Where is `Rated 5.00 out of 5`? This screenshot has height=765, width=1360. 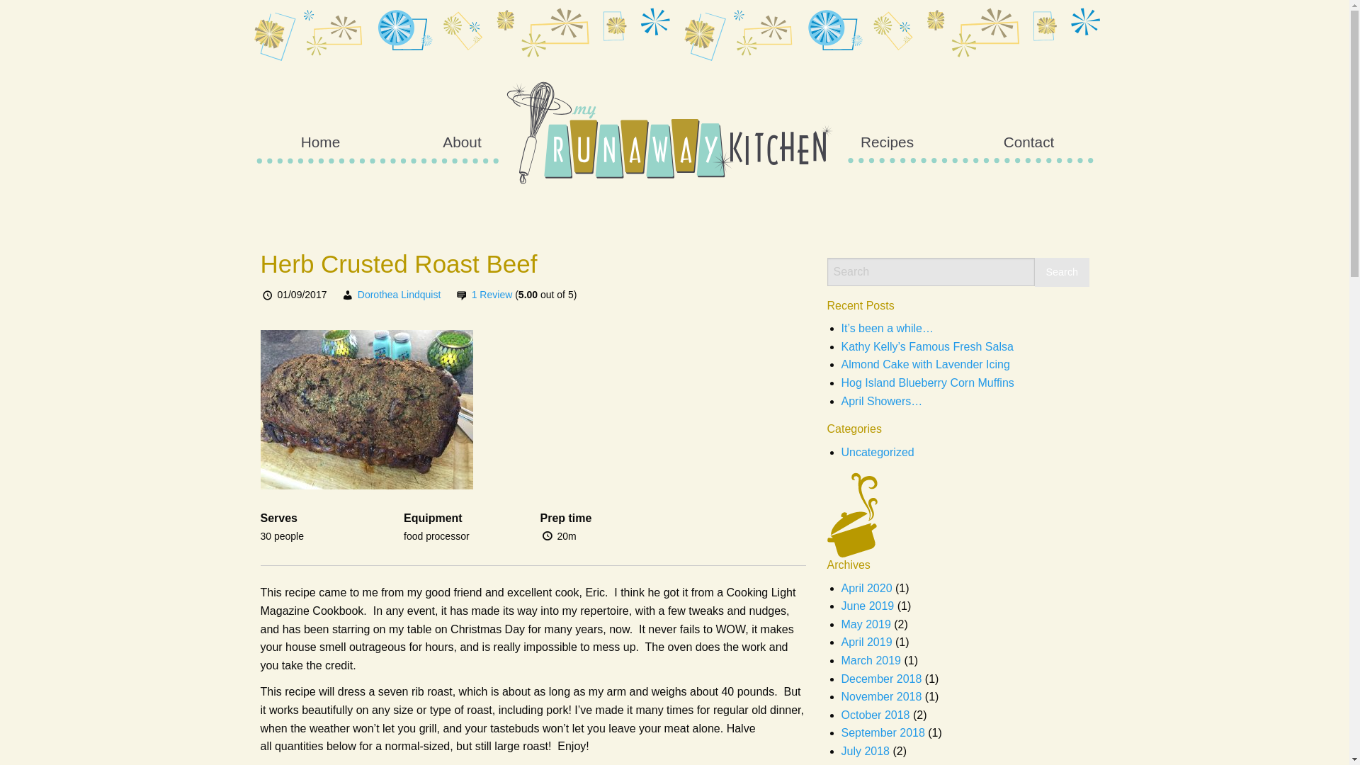 Rated 5.00 out of 5 is located at coordinates (545, 295).